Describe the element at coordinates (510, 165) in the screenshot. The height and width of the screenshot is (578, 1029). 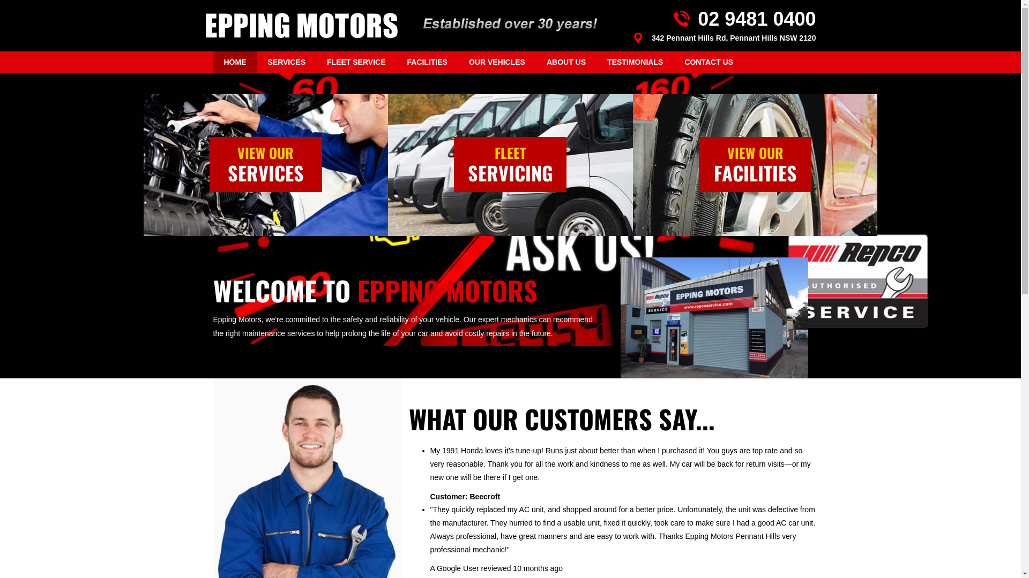
I see `FLEET
SERVICING` at that location.